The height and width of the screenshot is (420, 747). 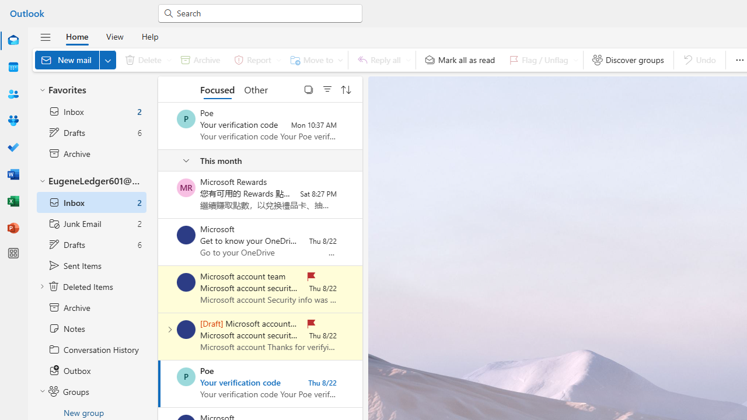 I want to click on Expand to see more respond options, so click(x=408, y=60).